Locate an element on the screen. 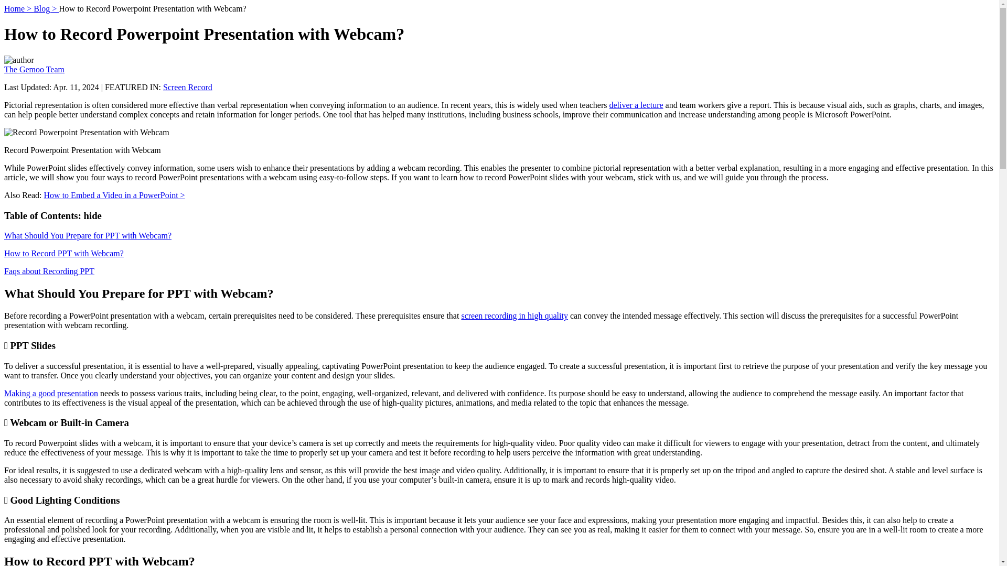  Making a good presentation is located at coordinates (50, 393).